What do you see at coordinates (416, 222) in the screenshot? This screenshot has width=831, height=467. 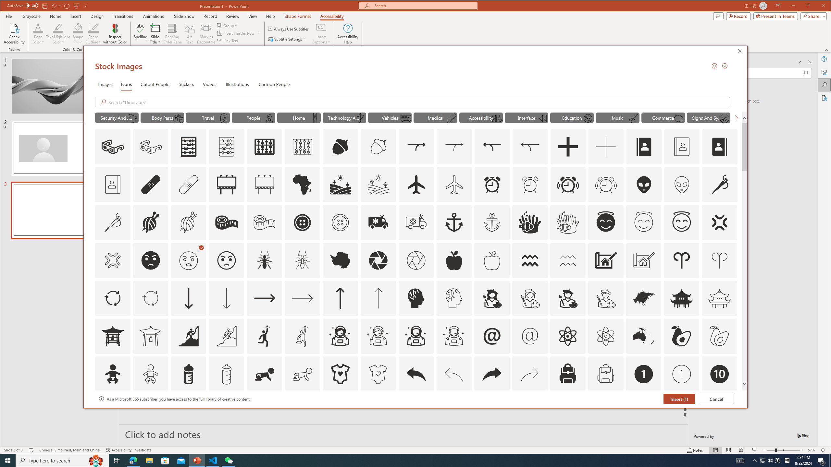 I see `AutomationID: Icons_Ambulance_M` at bounding box center [416, 222].